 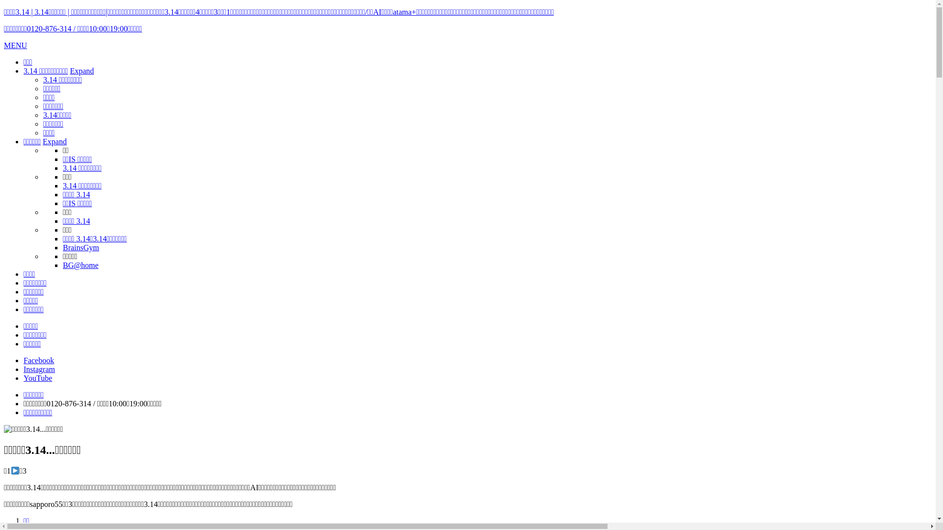 What do you see at coordinates (38, 378) in the screenshot?
I see `YouTube` at bounding box center [38, 378].